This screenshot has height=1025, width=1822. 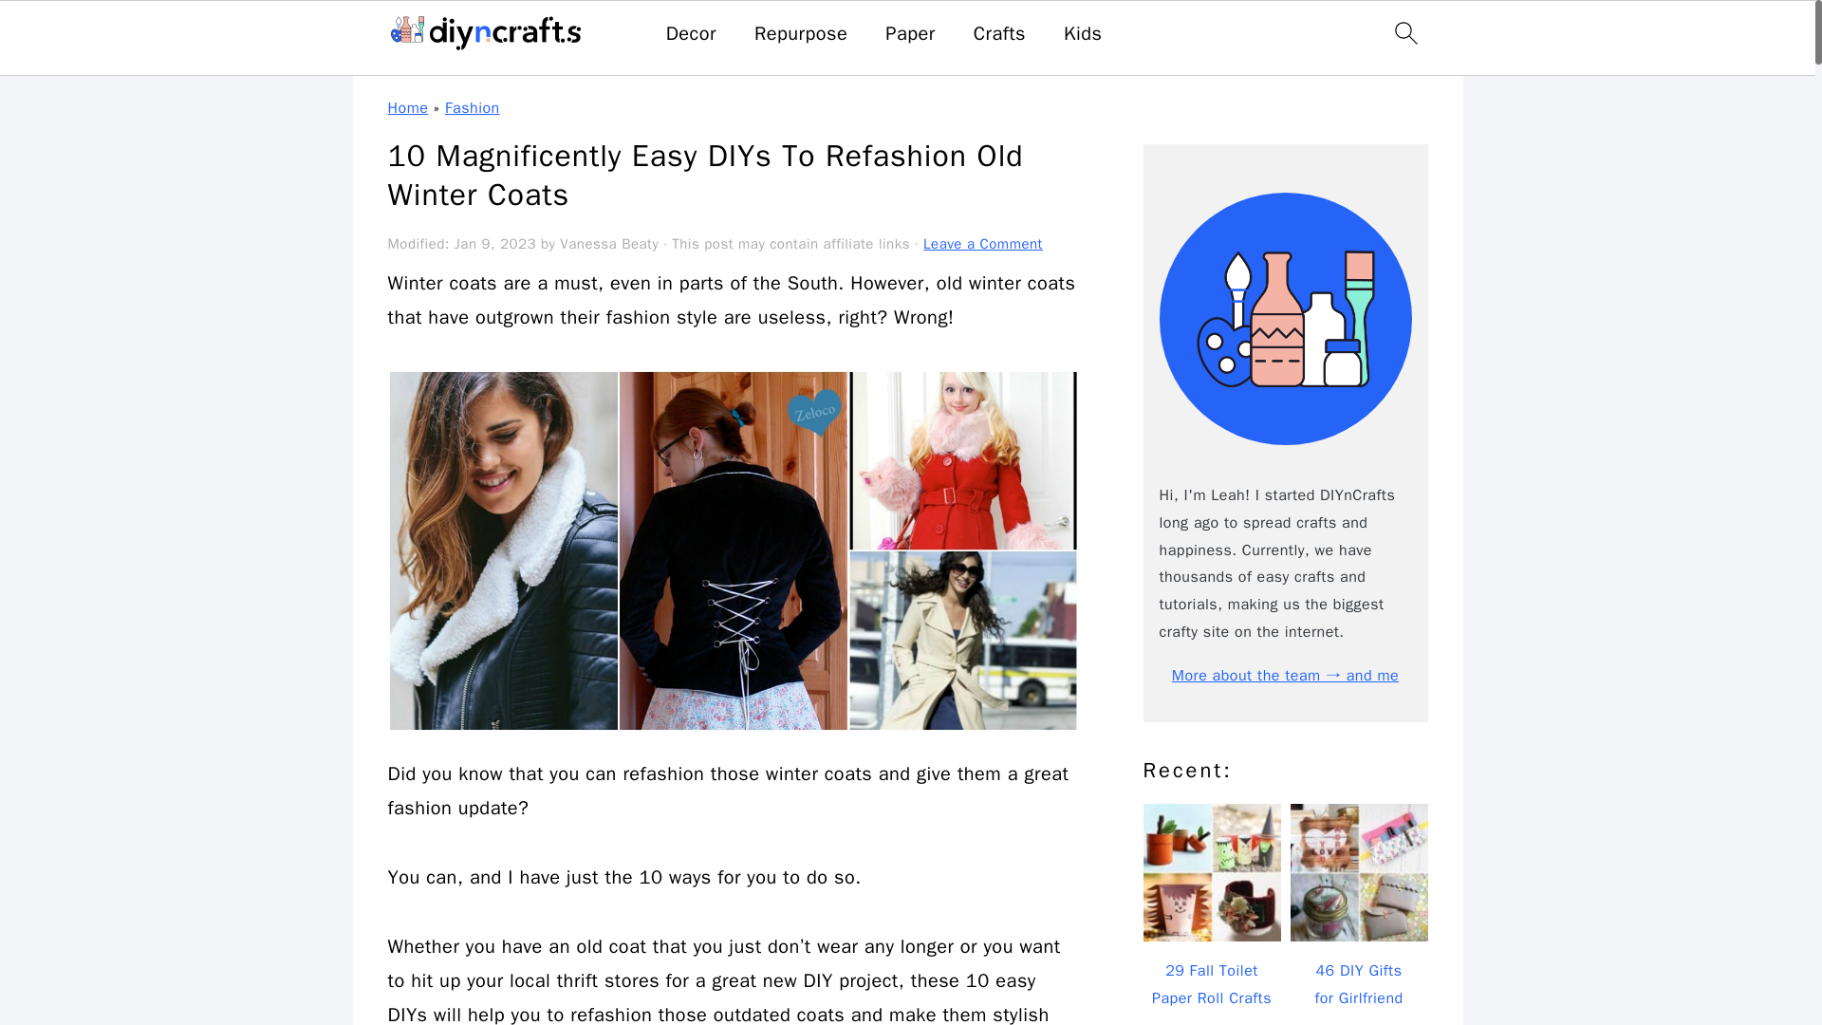 I want to click on search icon, so click(x=1404, y=32).